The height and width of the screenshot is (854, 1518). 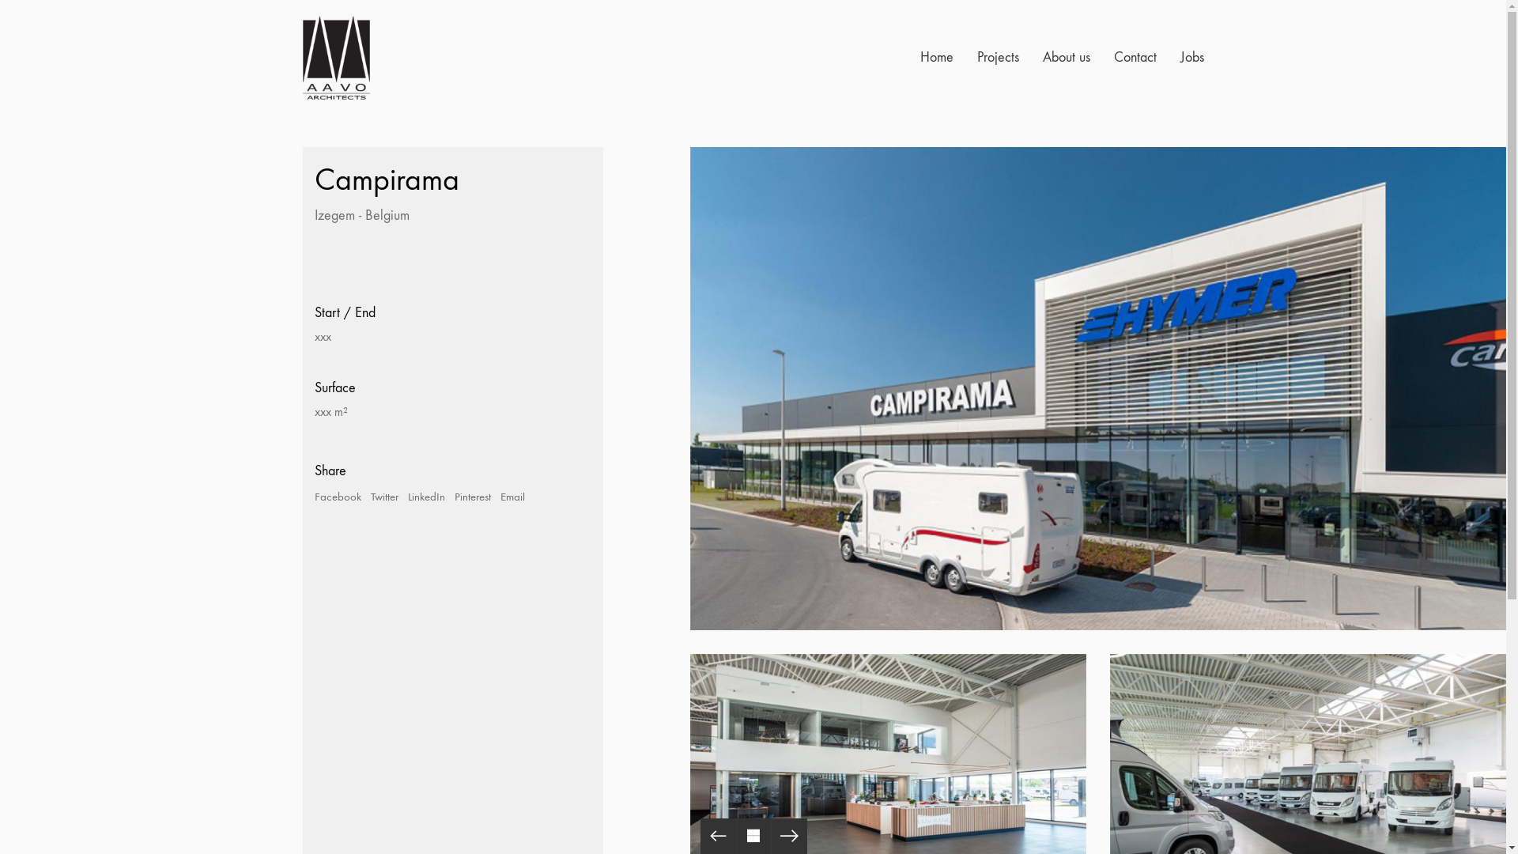 I want to click on Jobs, so click(x=1191, y=58).